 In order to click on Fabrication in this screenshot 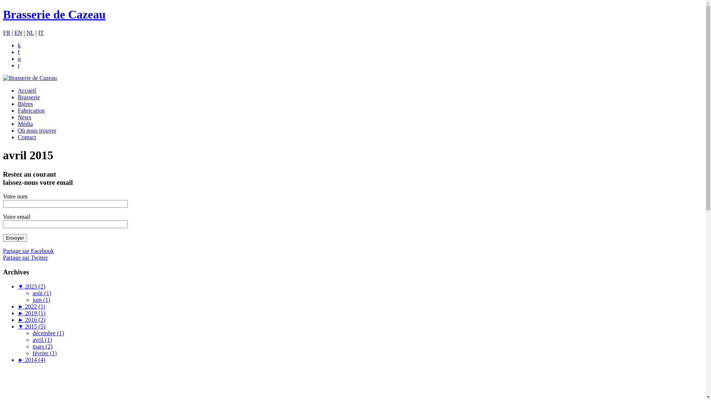, I will do `click(31, 110)`.